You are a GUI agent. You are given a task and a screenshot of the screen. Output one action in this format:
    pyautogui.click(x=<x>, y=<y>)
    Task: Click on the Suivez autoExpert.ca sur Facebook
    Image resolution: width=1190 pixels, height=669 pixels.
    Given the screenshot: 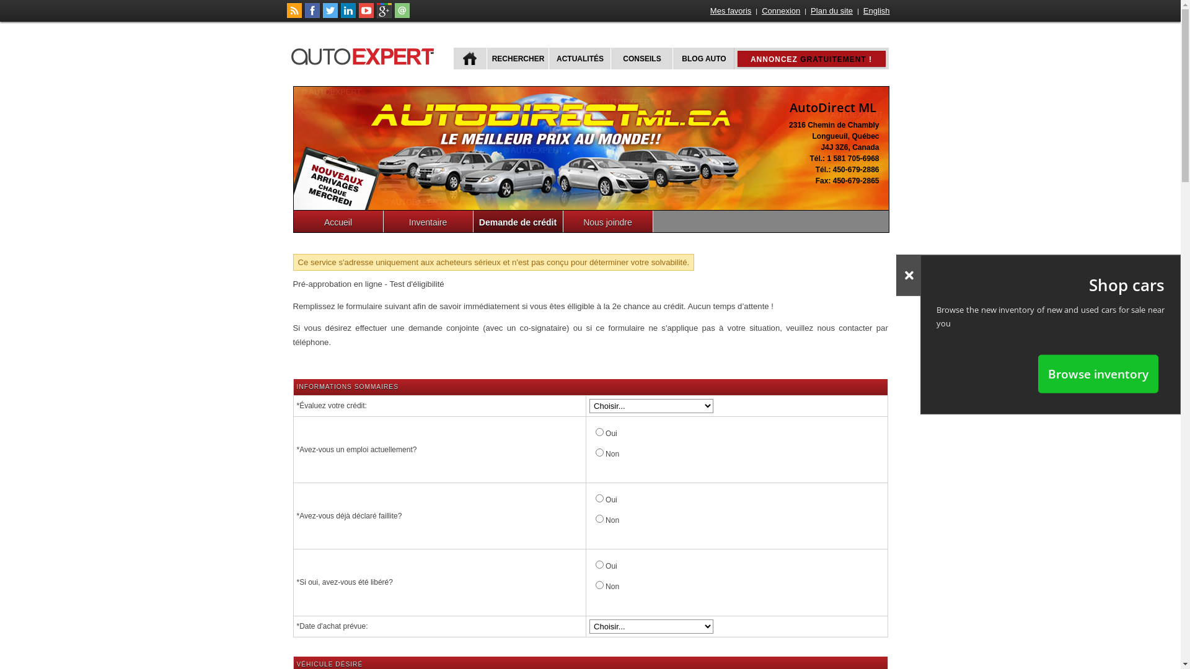 What is the action you would take?
    pyautogui.click(x=312, y=15)
    